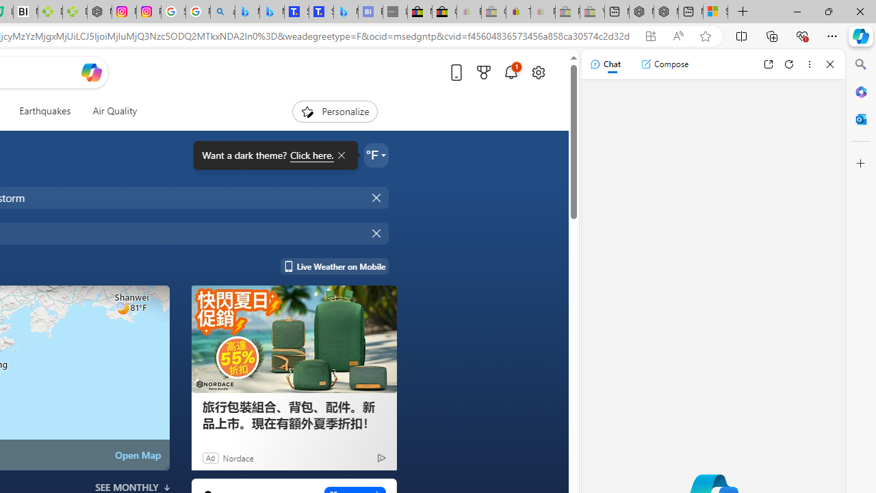  I want to click on Personalize, so click(334, 111).